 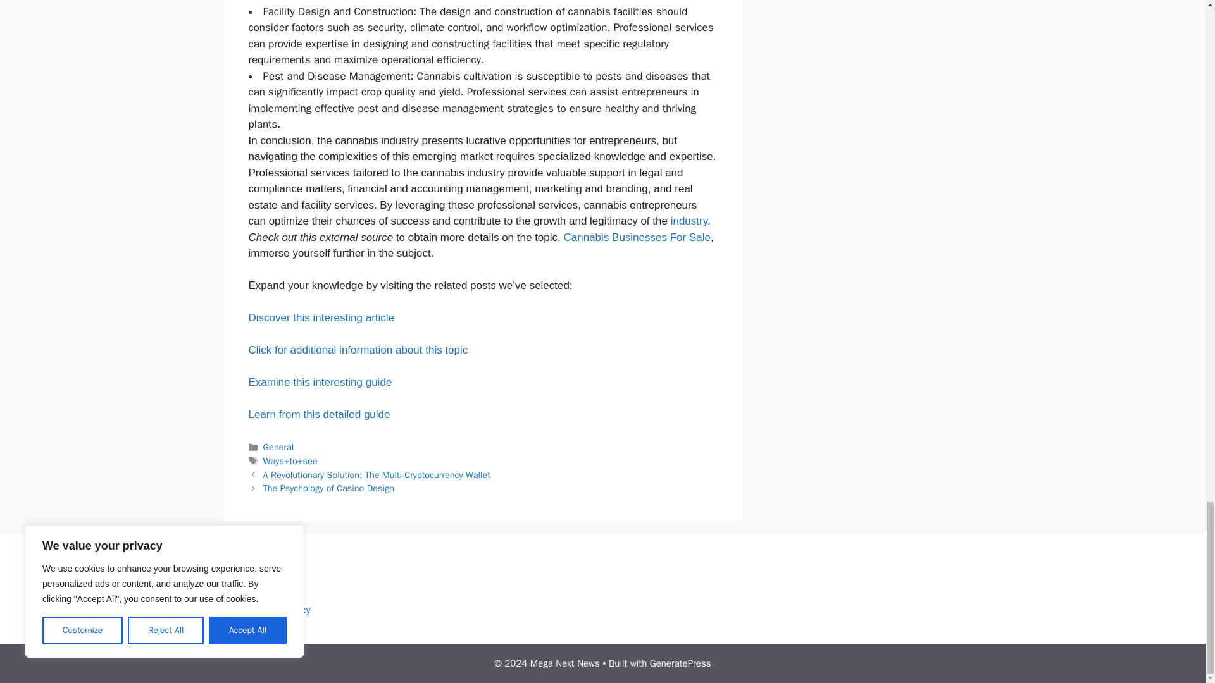 I want to click on Learn from this detailed guide, so click(x=319, y=414).